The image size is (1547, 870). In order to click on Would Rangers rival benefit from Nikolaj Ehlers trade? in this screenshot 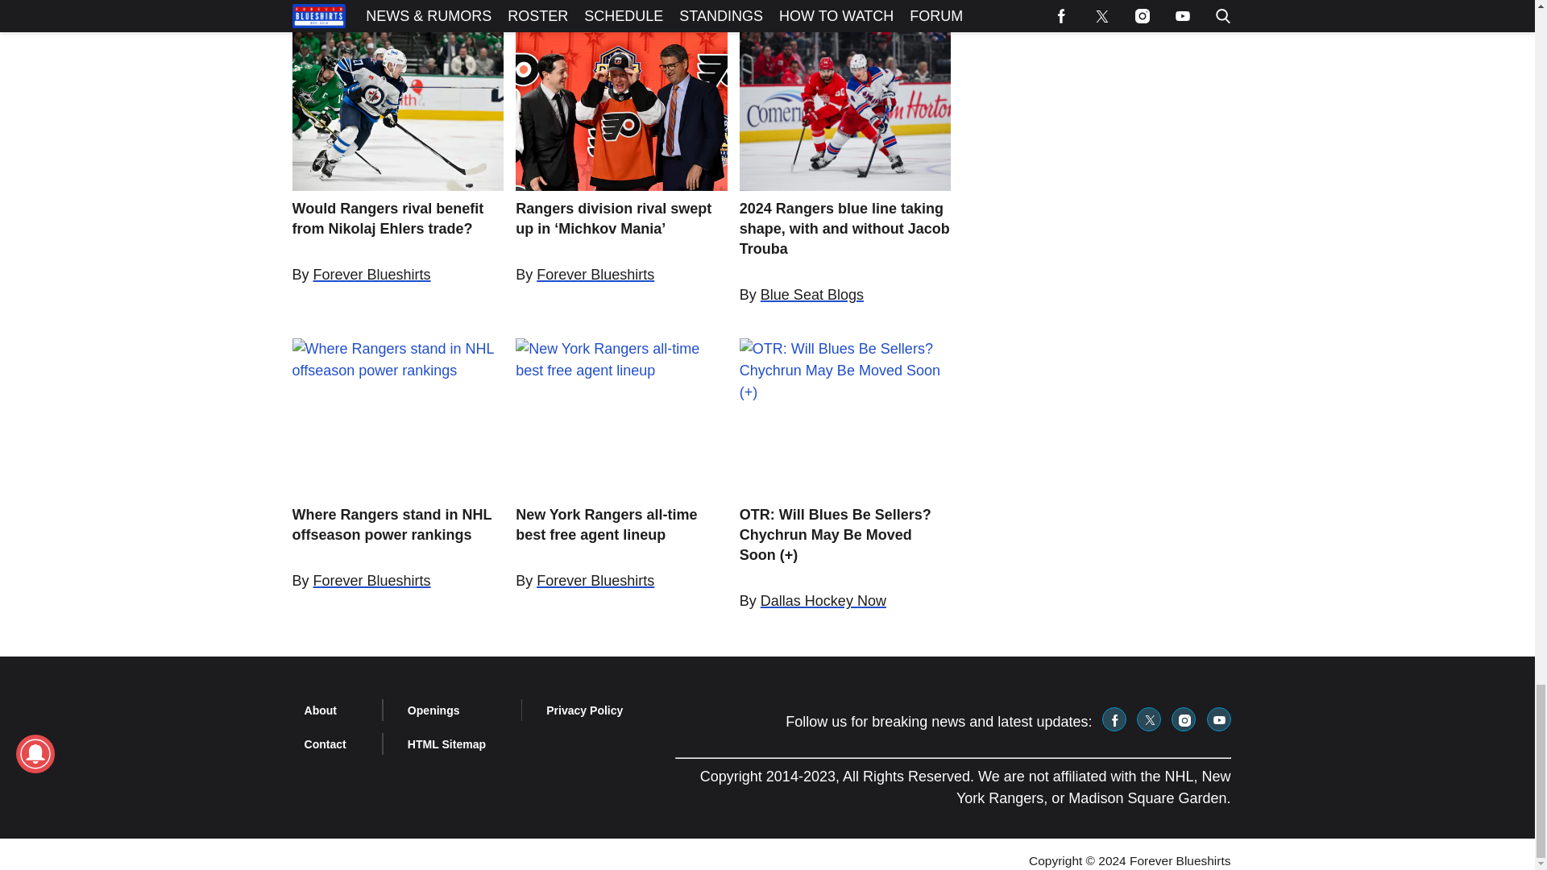, I will do `click(398, 219)`.